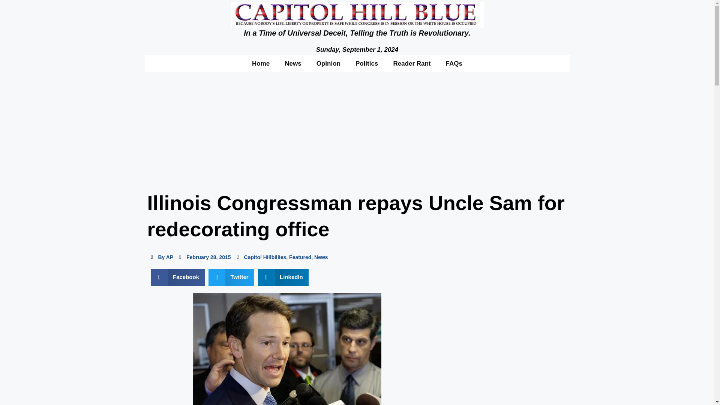 This screenshot has height=405, width=720. What do you see at coordinates (366, 63) in the screenshot?
I see `Politics` at bounding box center [366, 63].